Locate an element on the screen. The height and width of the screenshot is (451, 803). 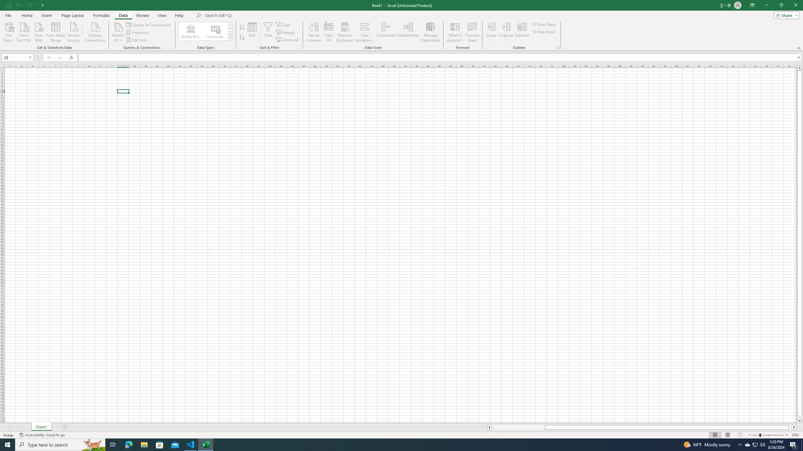
Quick Access Toolbar is located at coordinates (26, 5).